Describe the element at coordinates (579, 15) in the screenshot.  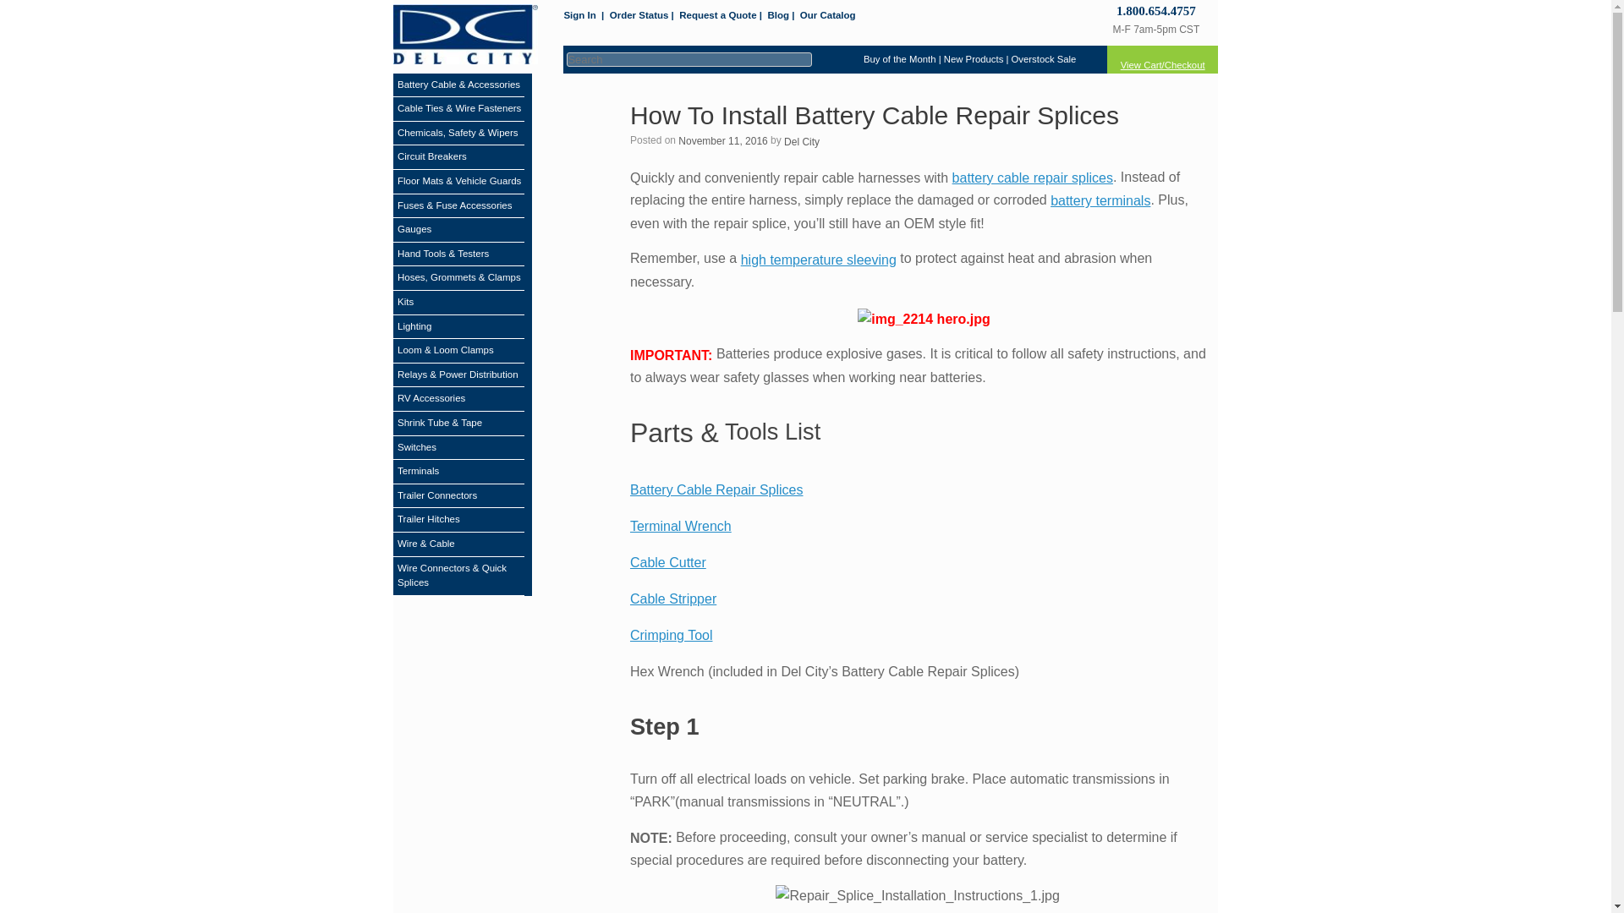
I see `sign in` at that location.